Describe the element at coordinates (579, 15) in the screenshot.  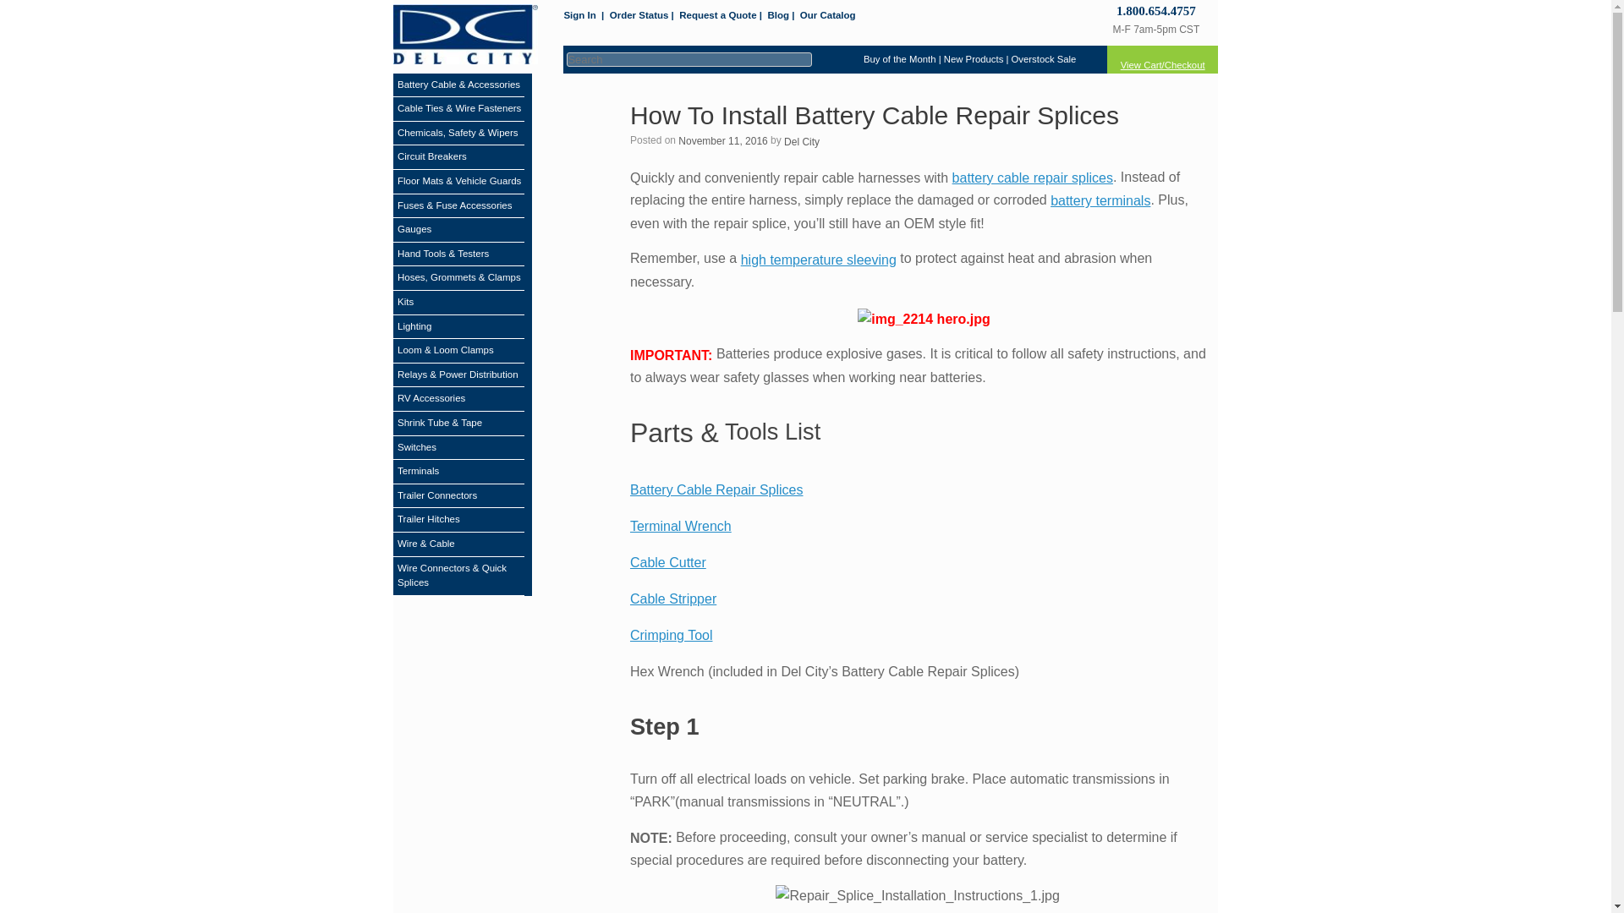
I see `sign in` at that location.